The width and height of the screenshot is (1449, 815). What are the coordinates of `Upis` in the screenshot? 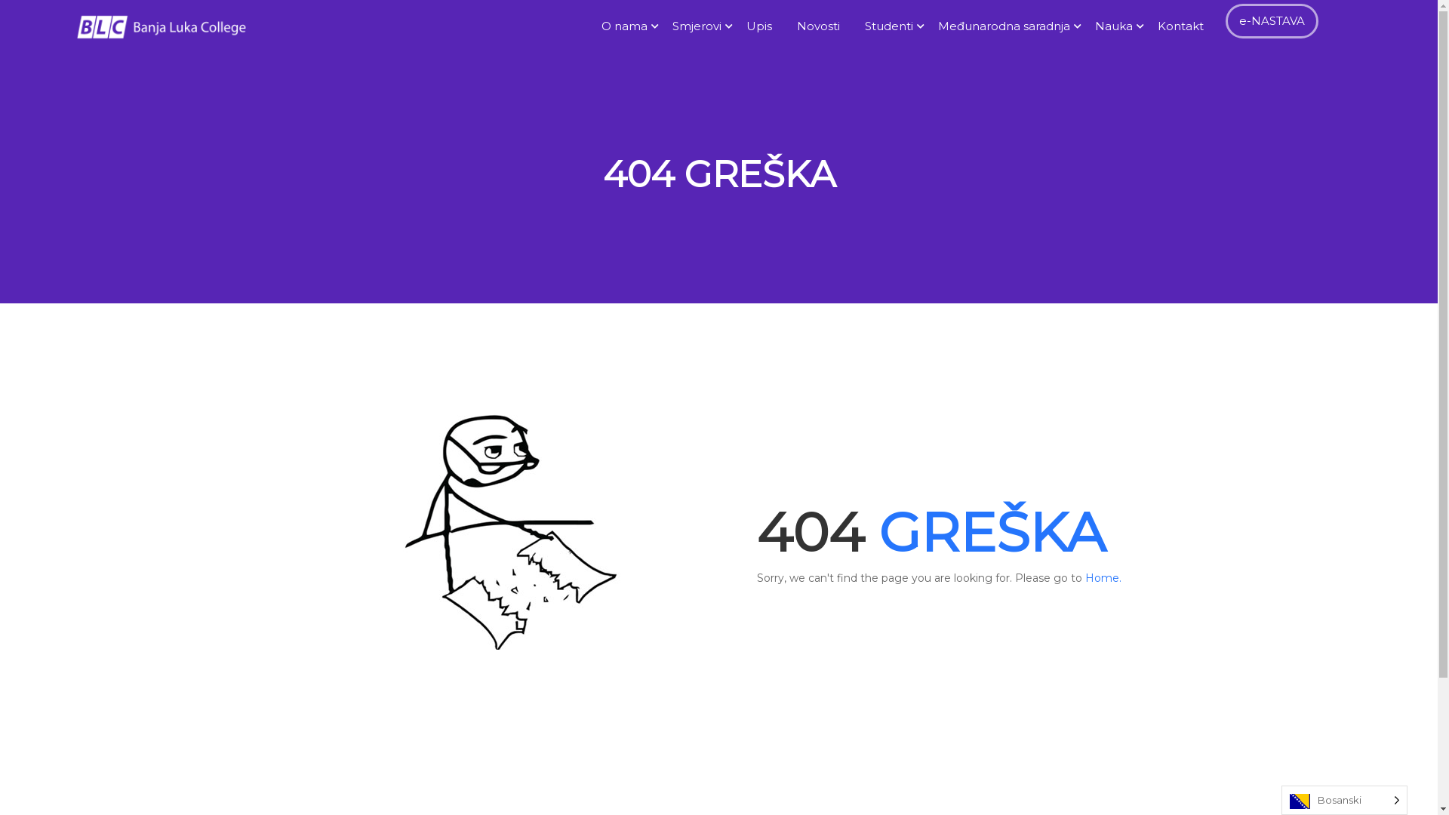 It's located at (762, 26).